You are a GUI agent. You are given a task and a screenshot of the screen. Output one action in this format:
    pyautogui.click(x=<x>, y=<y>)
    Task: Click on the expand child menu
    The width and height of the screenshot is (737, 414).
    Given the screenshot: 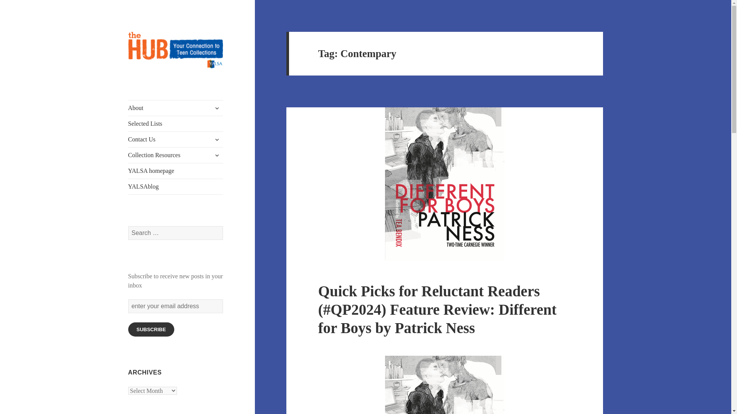 What is the action you would take?
    pyautogui.click(x=217, y=155)
    